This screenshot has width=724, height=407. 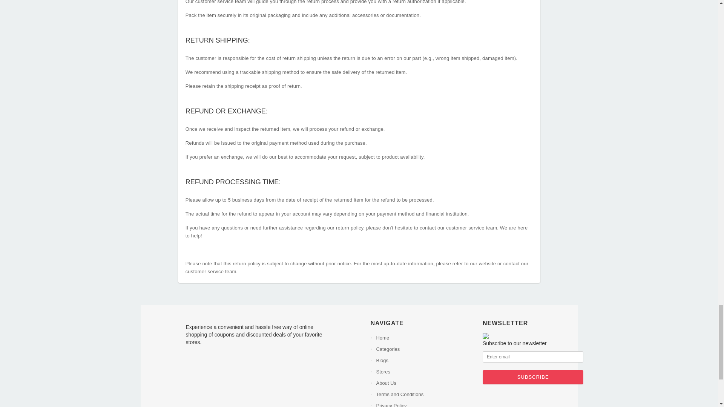 What do you see at coordinates (423, 372) in the screenshot?
I see `Stores` at bounding box center [423, 372].